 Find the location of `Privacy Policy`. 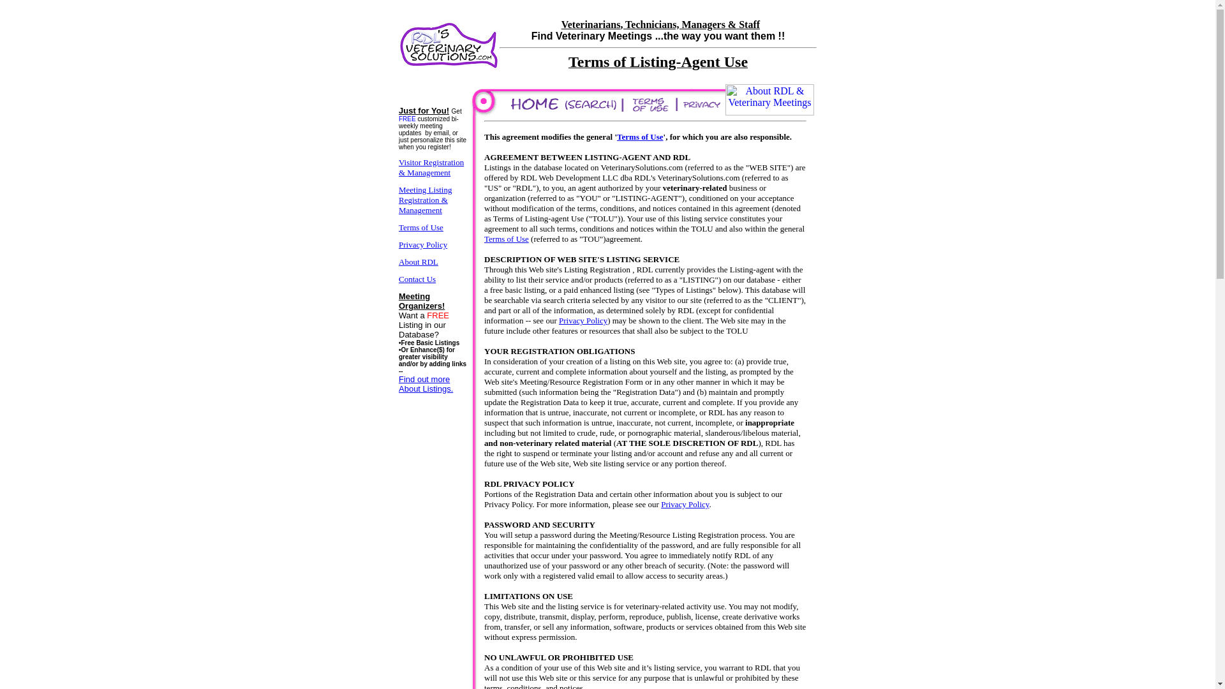

Privacy Policy is located at coordinates (422, 244).